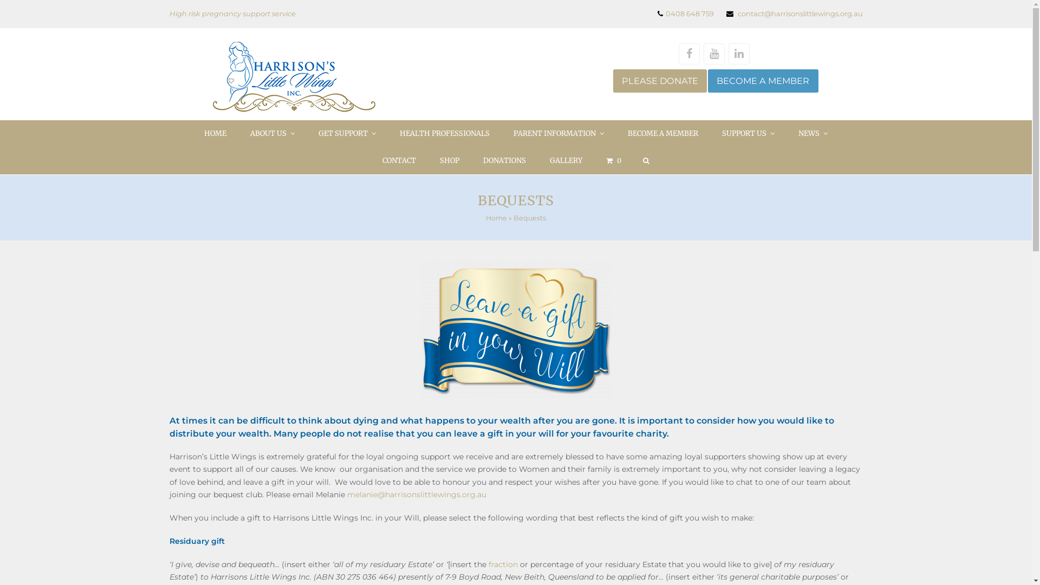 Image resolution: width=1040 pixels, height=585 pixels. I want to click on CONTACT, so click(399, 161).